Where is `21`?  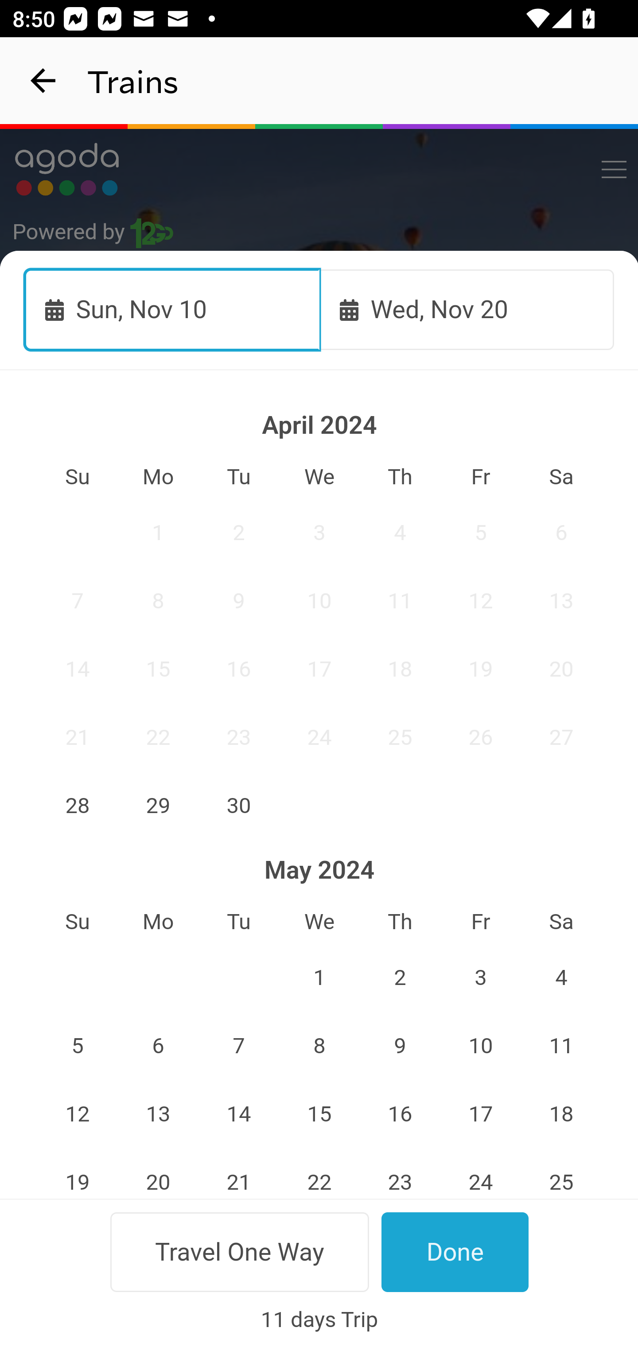
21 is located at coordinates (77, 737).